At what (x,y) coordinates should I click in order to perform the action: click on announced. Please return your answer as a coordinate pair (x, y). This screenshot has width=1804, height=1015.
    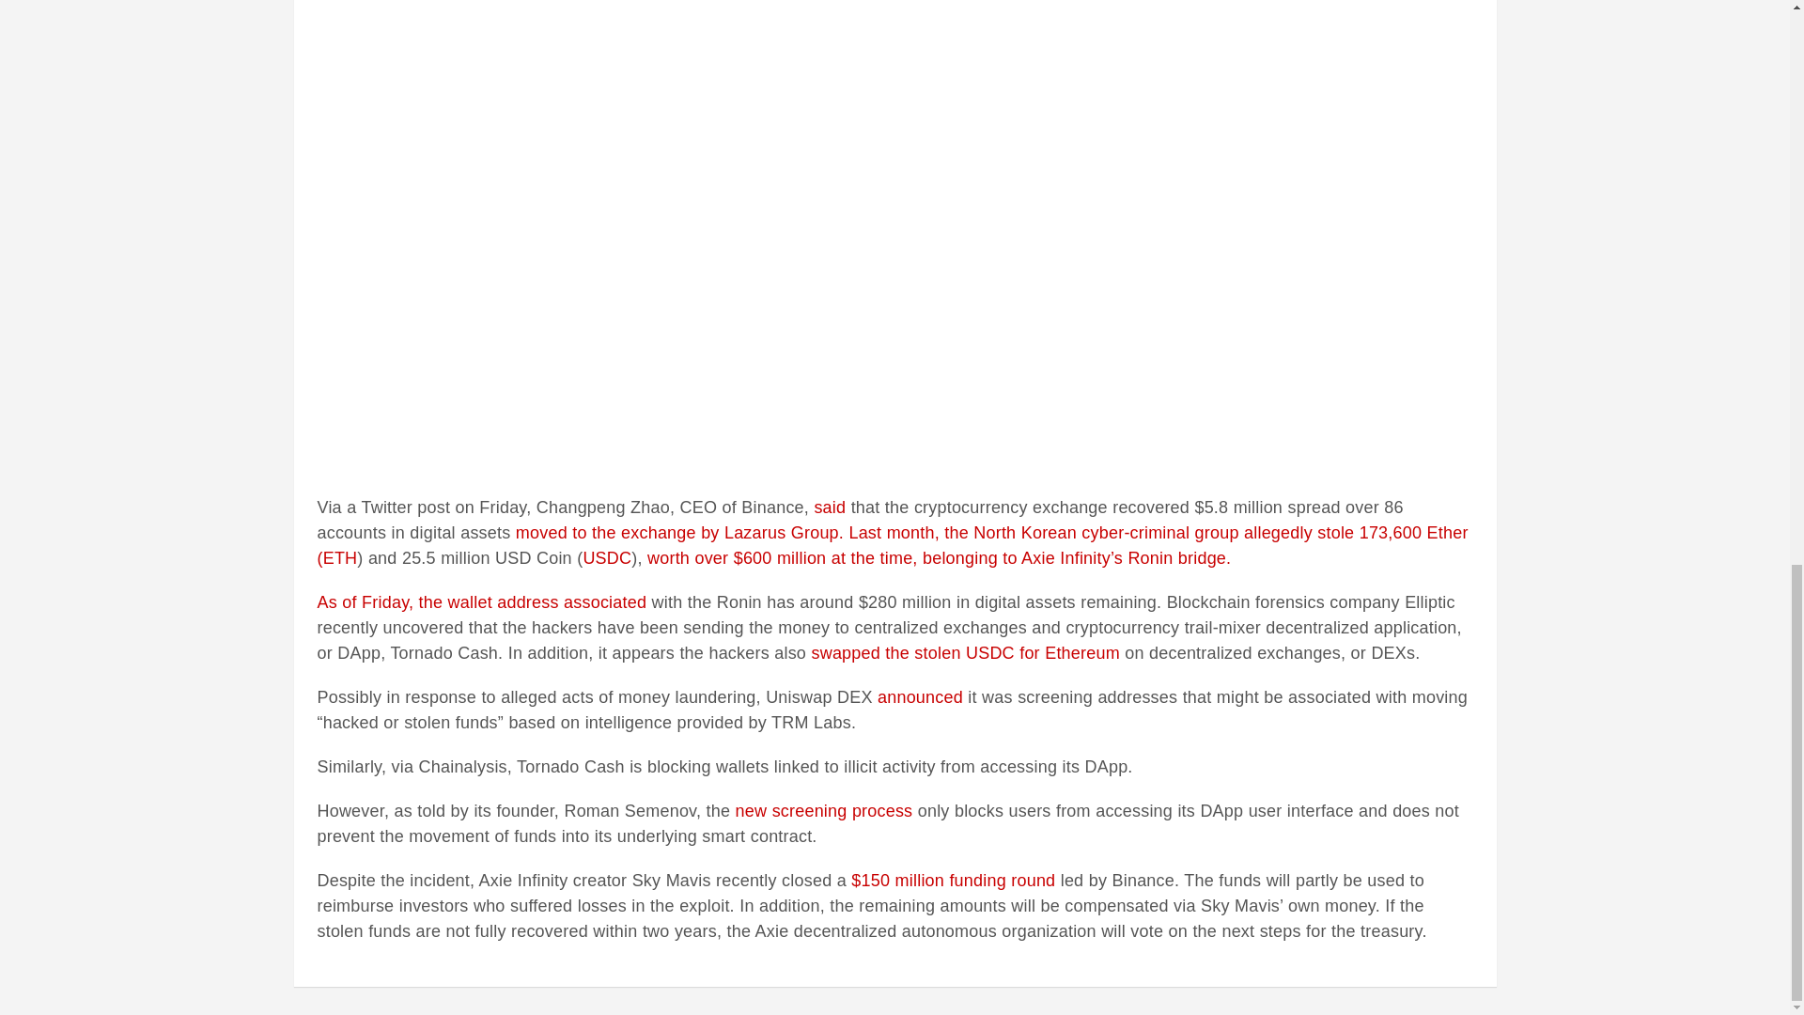
    Looking at the image, I should click on (920, 697).